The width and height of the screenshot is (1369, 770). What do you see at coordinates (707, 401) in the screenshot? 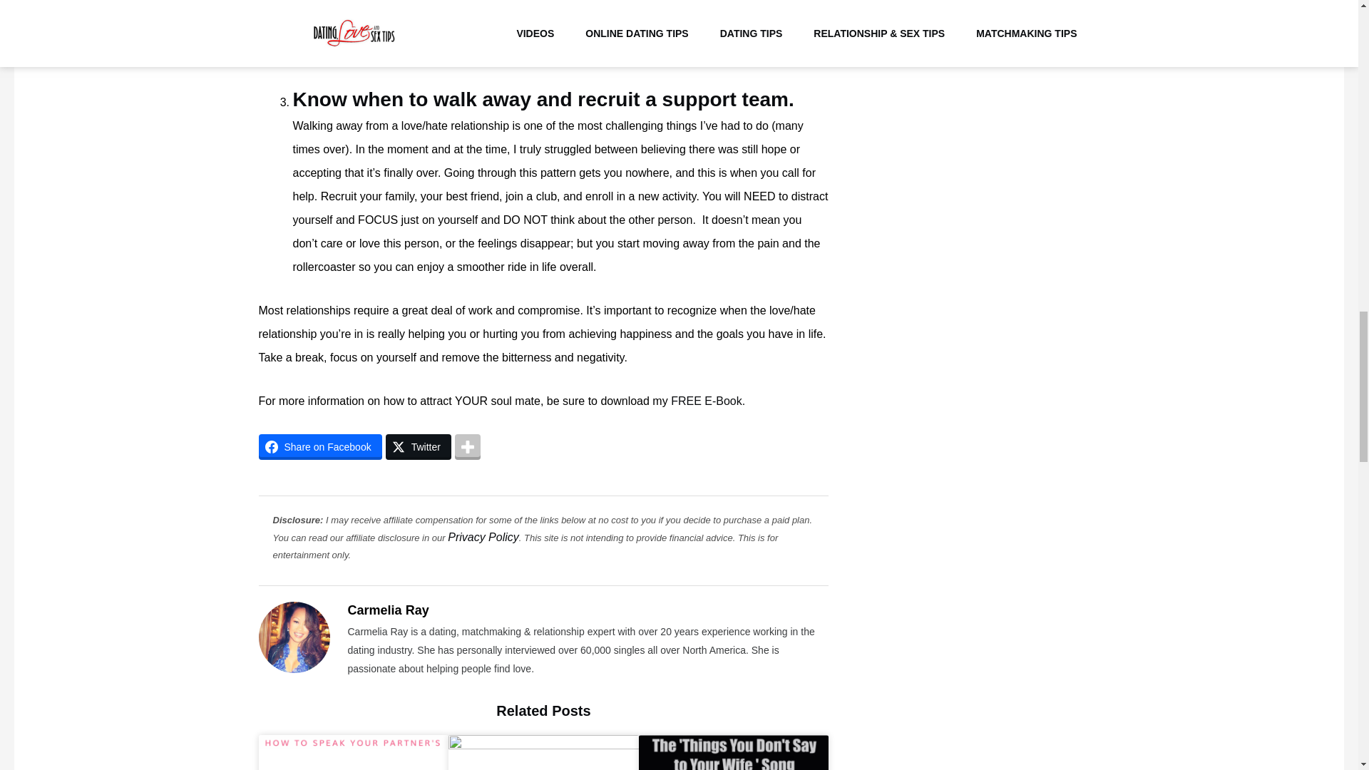
I see `free-book` at bounding box center [707, 401].